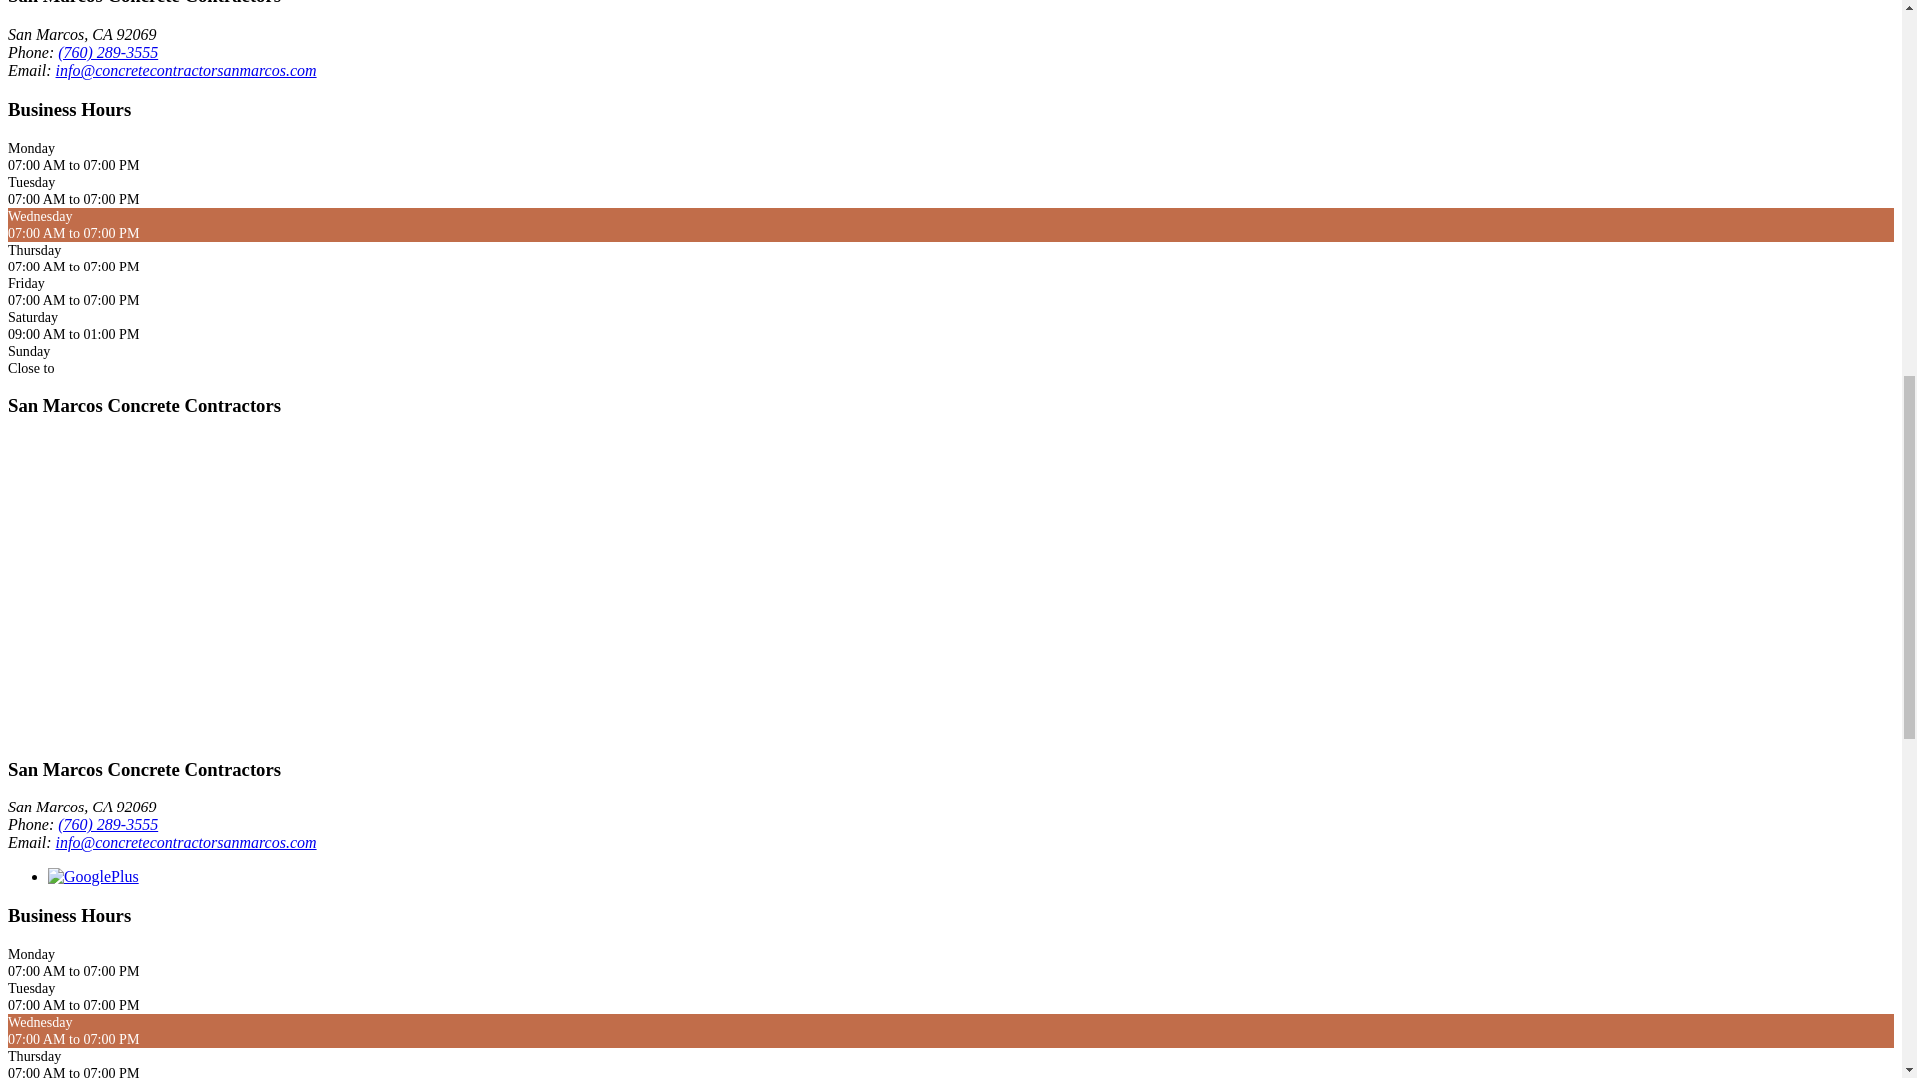 The height and width of the screenshot is (1078, 1917). Describe the element at coordinates (93, 876) in the screenshot. I see `GooglePlus` at that location.